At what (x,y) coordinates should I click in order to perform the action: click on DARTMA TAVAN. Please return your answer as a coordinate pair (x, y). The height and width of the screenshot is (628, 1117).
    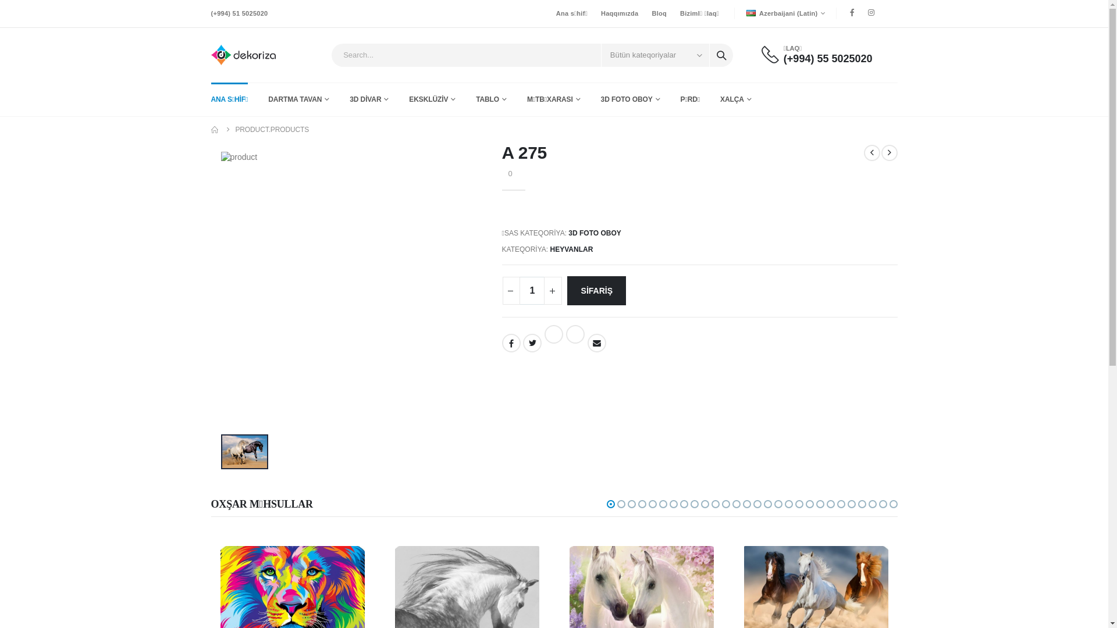
    Looking at the image, I should click on (299, 99).